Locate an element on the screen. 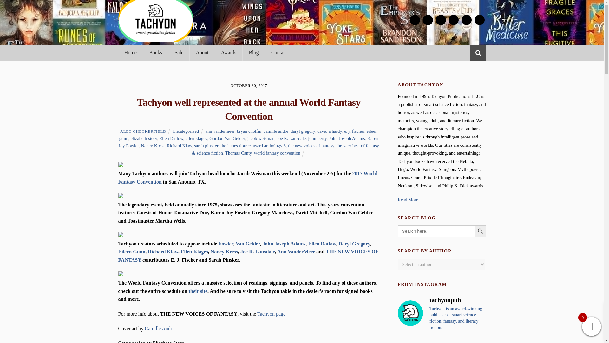 This screenshot has height=343, width=609. Sale is located at coordinates (179, 53).